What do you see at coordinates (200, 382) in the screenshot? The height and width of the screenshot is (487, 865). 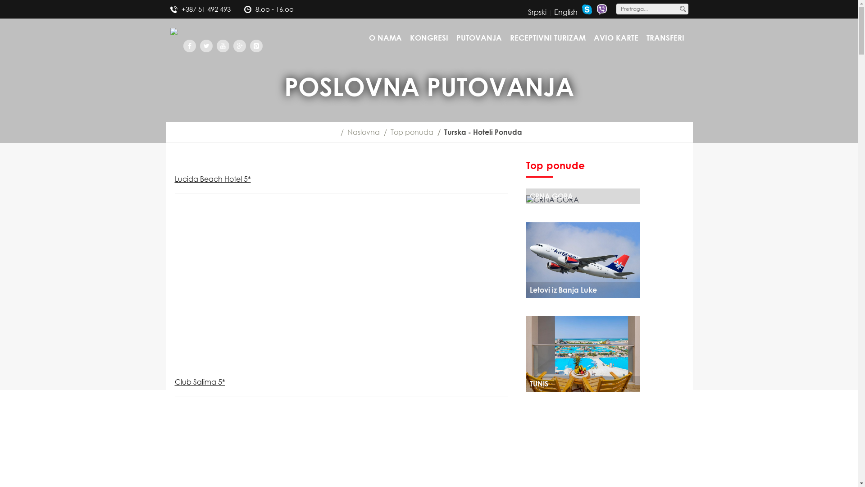 I see `Club Salima 5*` at bounding box center [200, 382].